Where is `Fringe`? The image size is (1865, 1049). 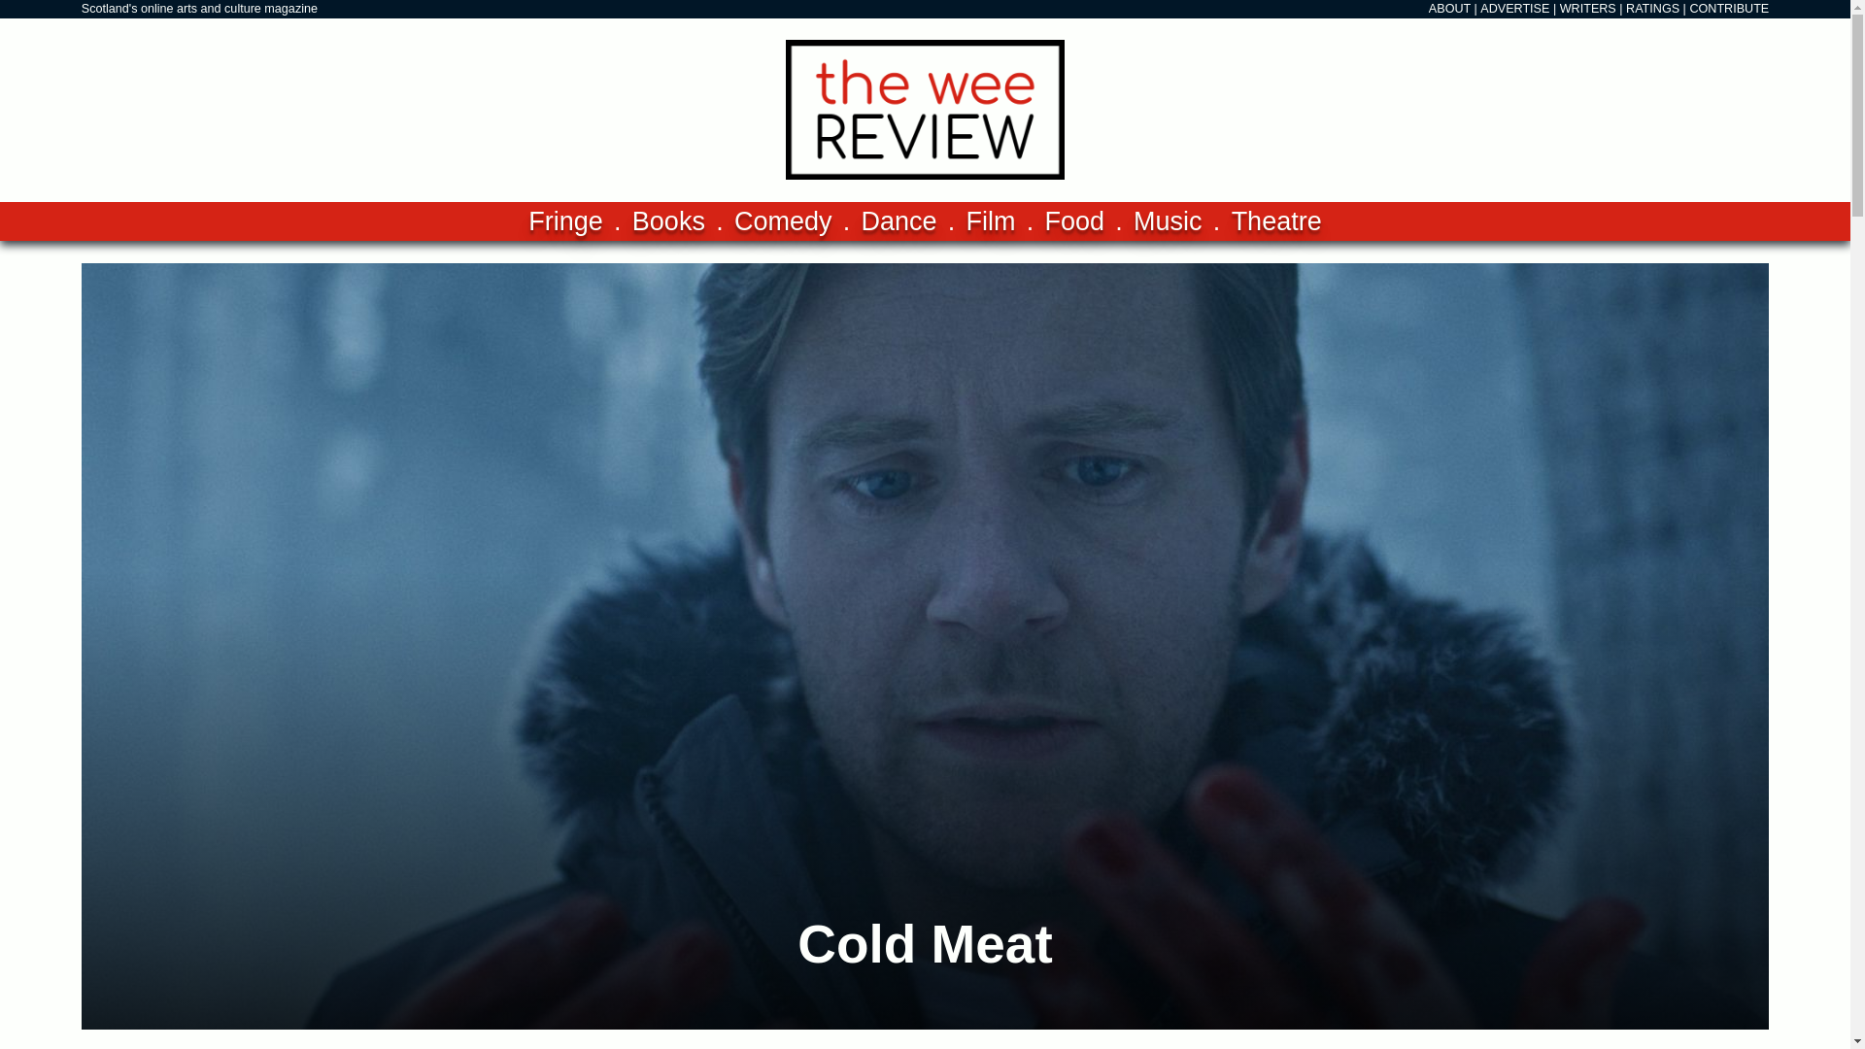 Fringe is located at coordinates (565, 221).